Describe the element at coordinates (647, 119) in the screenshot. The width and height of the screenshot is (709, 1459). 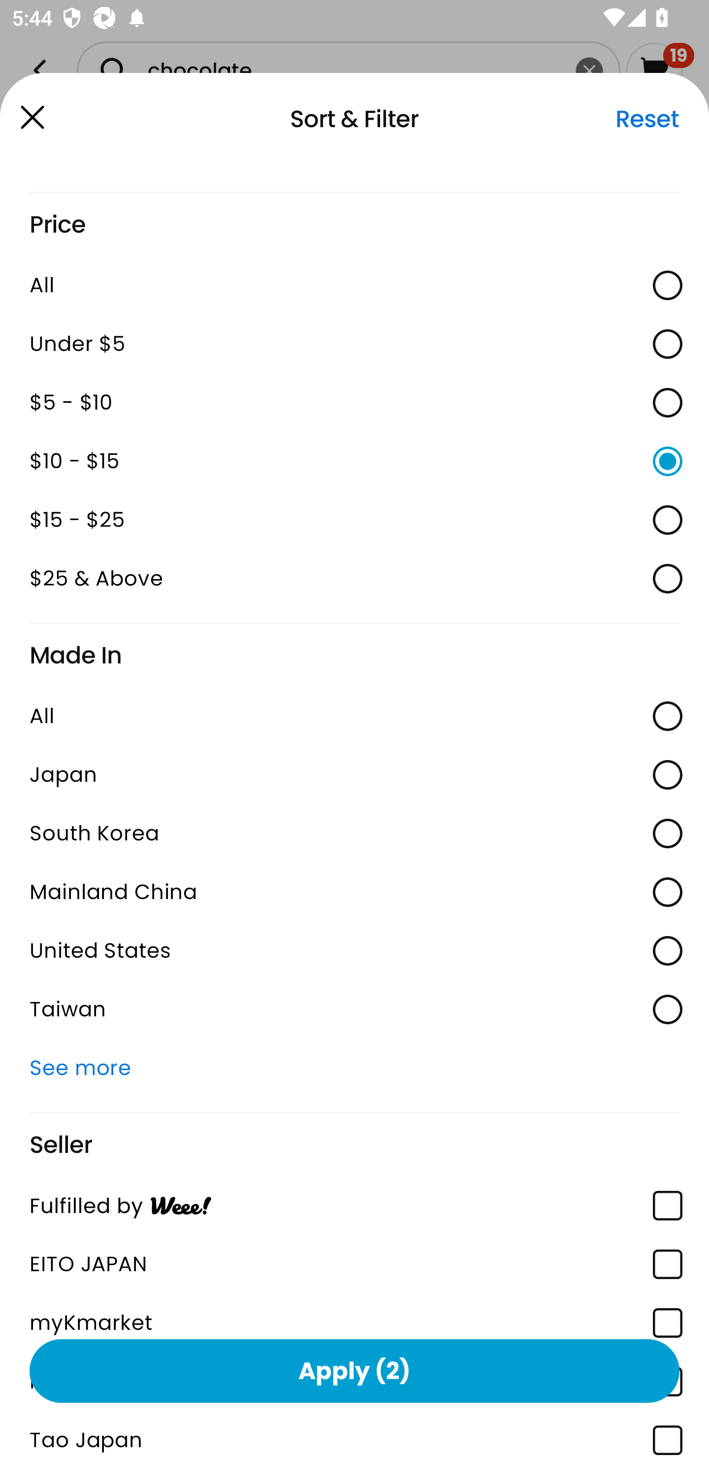
I see `Reset` at that location.